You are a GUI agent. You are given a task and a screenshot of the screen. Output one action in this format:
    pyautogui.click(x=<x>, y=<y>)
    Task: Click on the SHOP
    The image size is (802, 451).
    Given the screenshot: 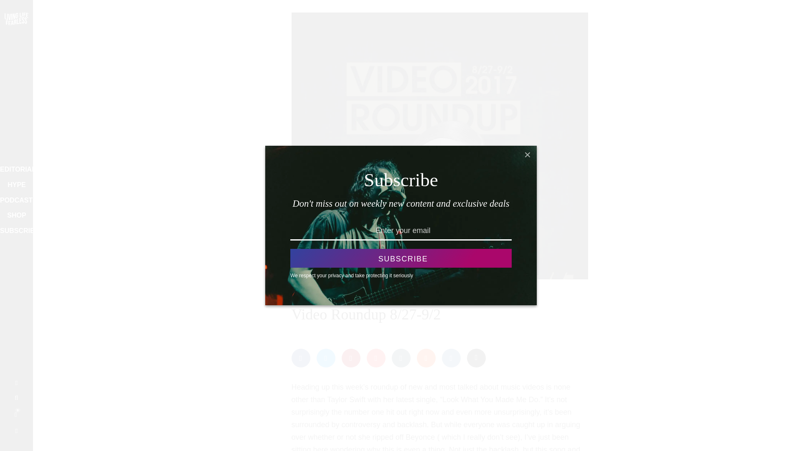 What is the action you would take?
    pyautogui.click(x=14, y=215)
    